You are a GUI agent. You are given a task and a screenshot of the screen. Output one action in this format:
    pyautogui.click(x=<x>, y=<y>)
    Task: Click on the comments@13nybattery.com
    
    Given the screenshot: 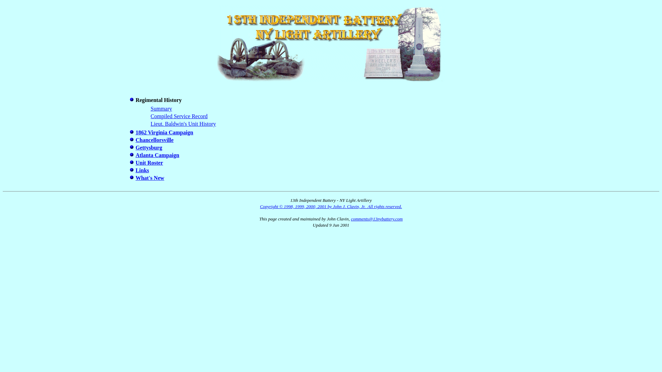 What is the action you would take?
    pyautogui.click(x=377, y=219)
    